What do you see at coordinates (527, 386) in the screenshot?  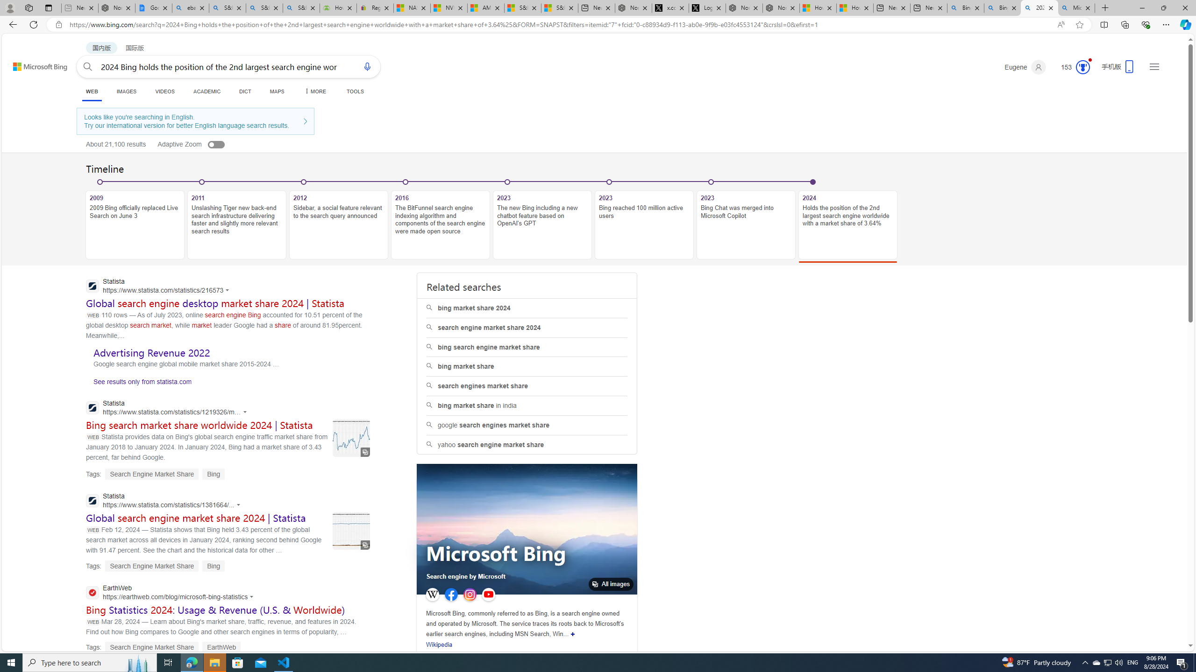 I see `search engines market share` at bounding box center [527, 386].